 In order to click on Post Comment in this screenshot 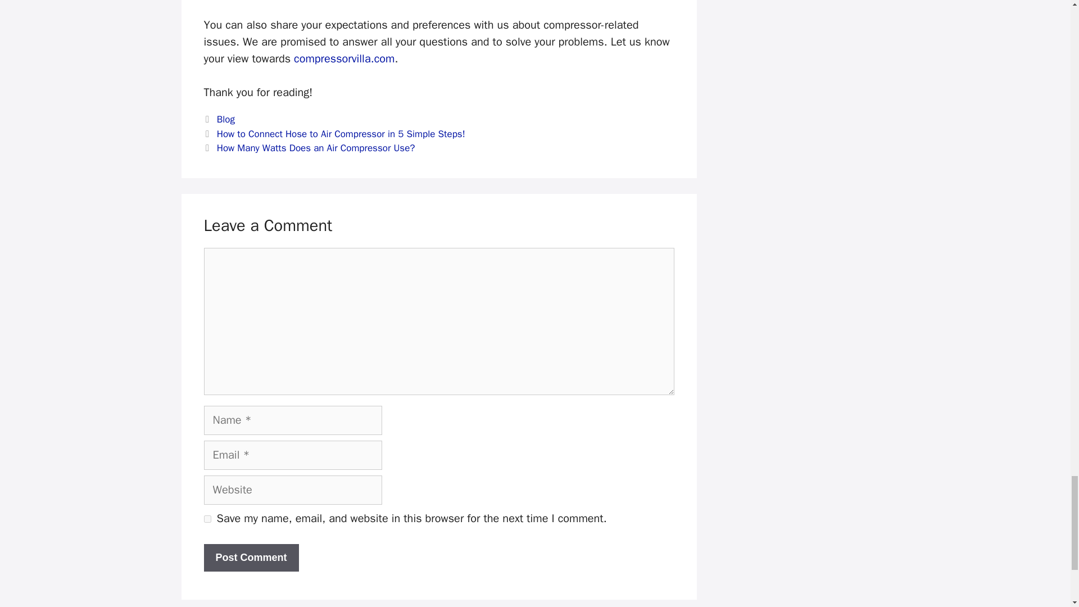, I will do `click(251, 558)`.